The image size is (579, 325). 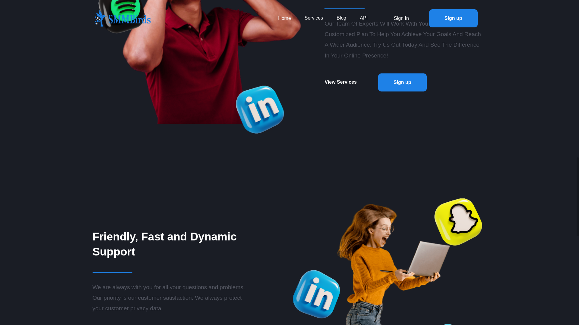 What do you see at coordinates (348, 82) in the screenshot?
I see `View Services` at bounding box center [348, 82].